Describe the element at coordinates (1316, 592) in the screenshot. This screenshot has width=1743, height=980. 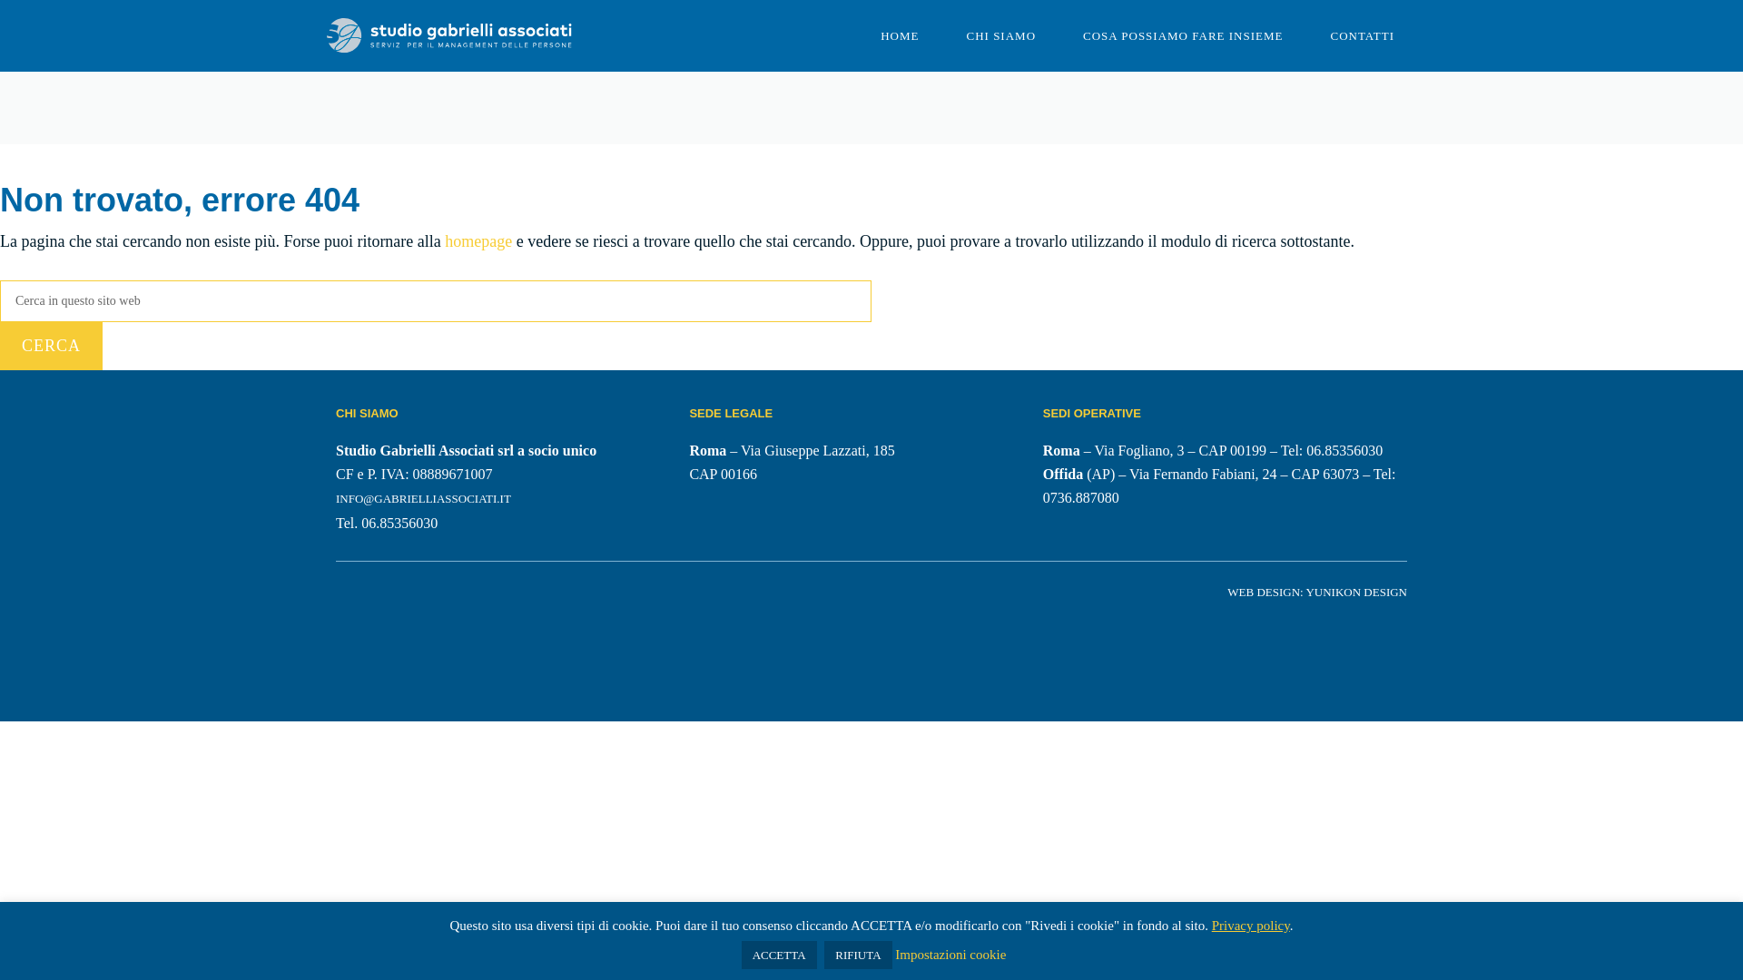
I see `WEB DESIGN: YUNIKON DESIGN` at that location.